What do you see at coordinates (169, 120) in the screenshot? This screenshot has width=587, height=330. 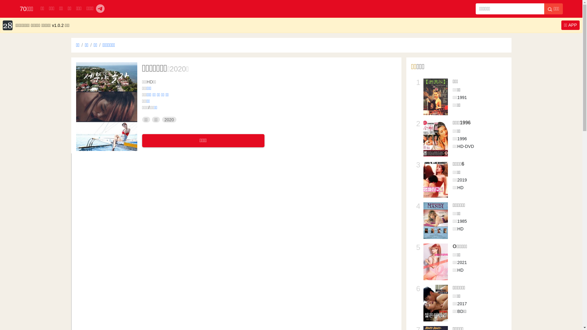 I see `2020` at bounding box center [169, 120].